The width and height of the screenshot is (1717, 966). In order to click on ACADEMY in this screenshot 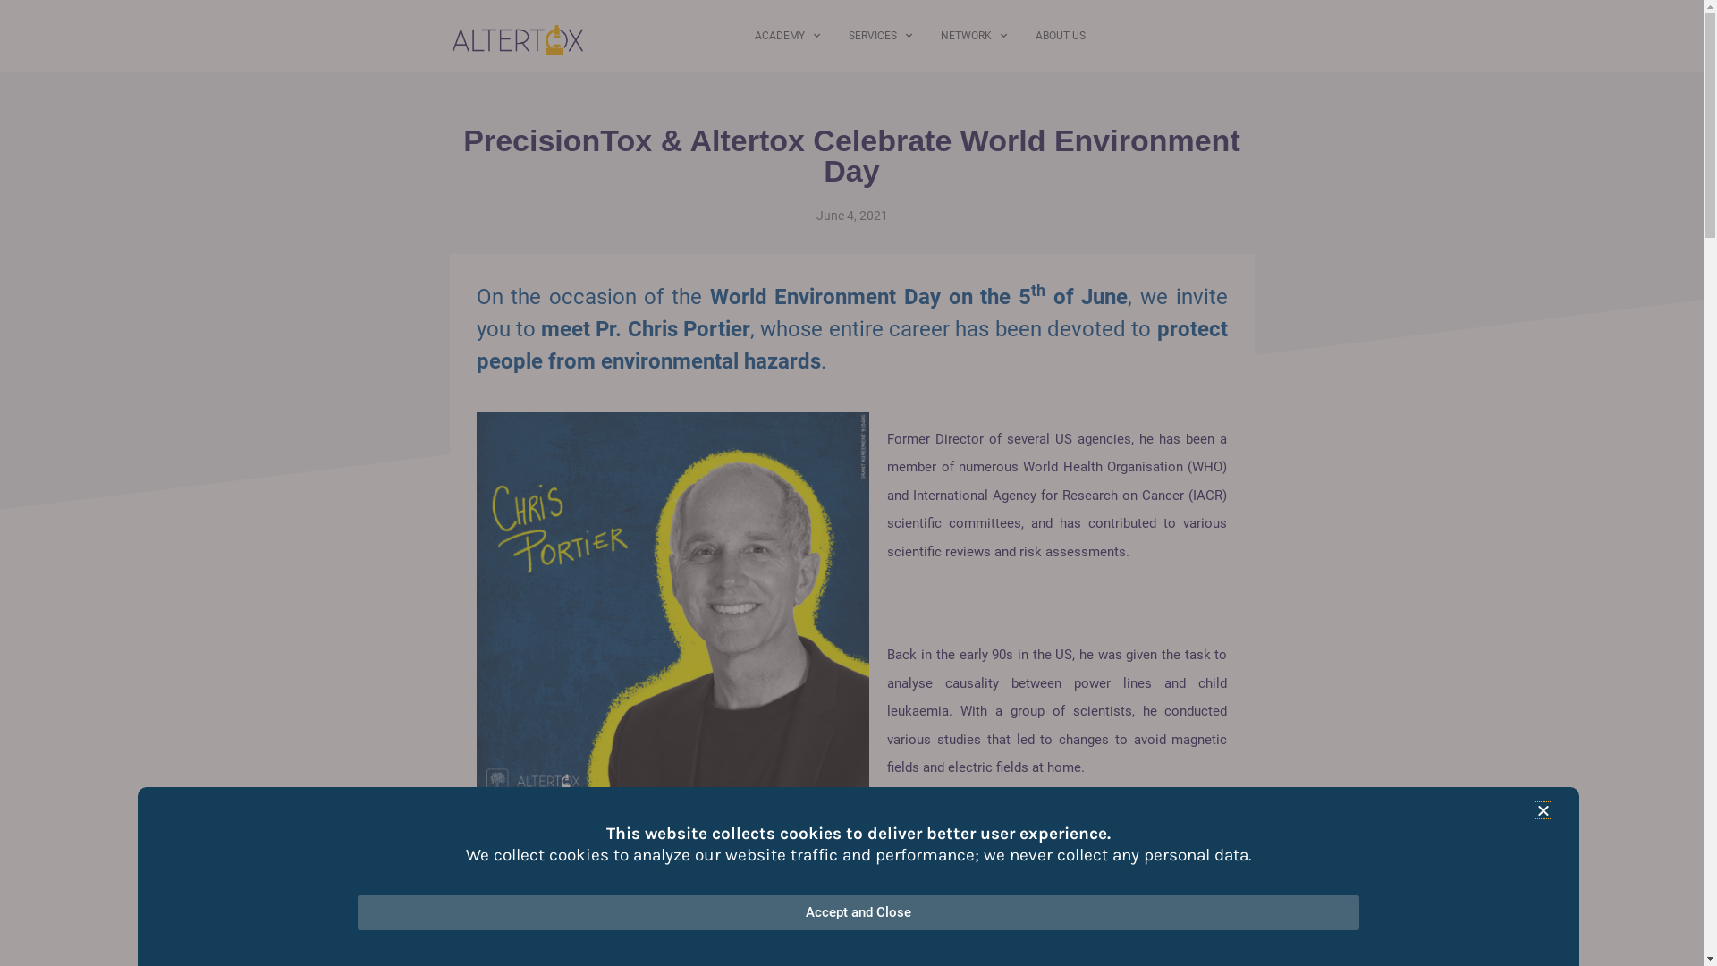, I will do `click(787, 36)`.